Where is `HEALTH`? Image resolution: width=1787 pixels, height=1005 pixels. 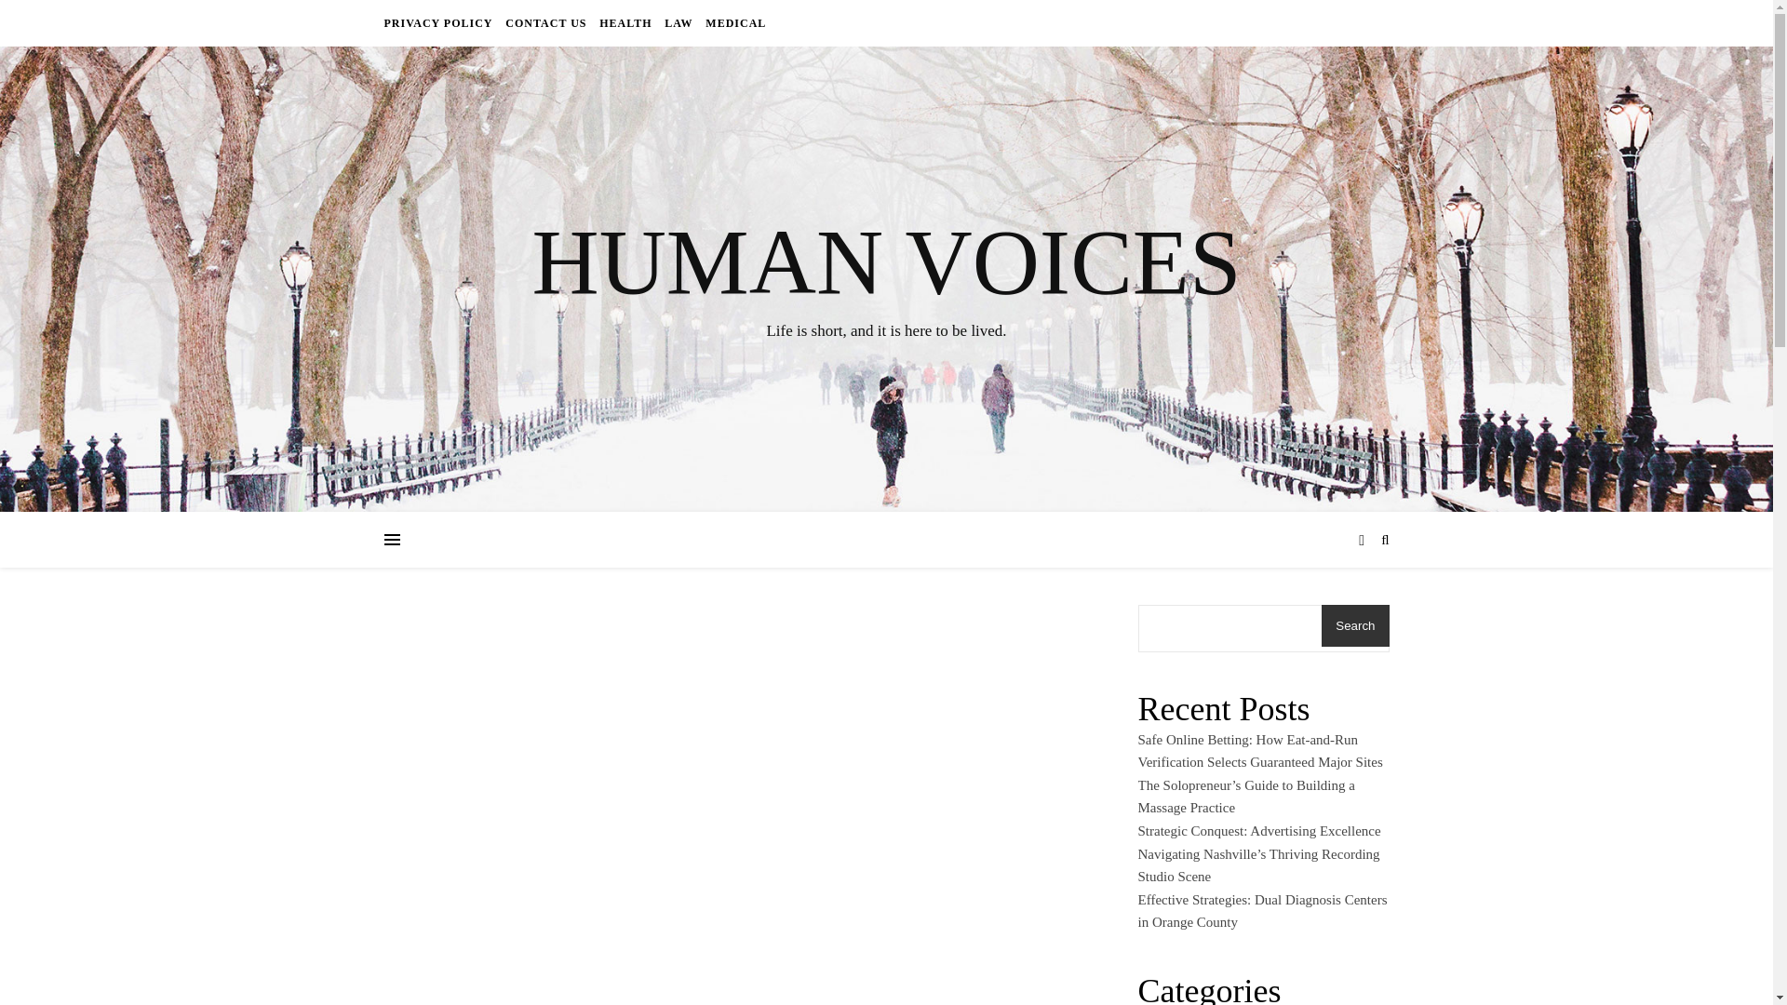
HEALTH is located at coordinates (625, 22).